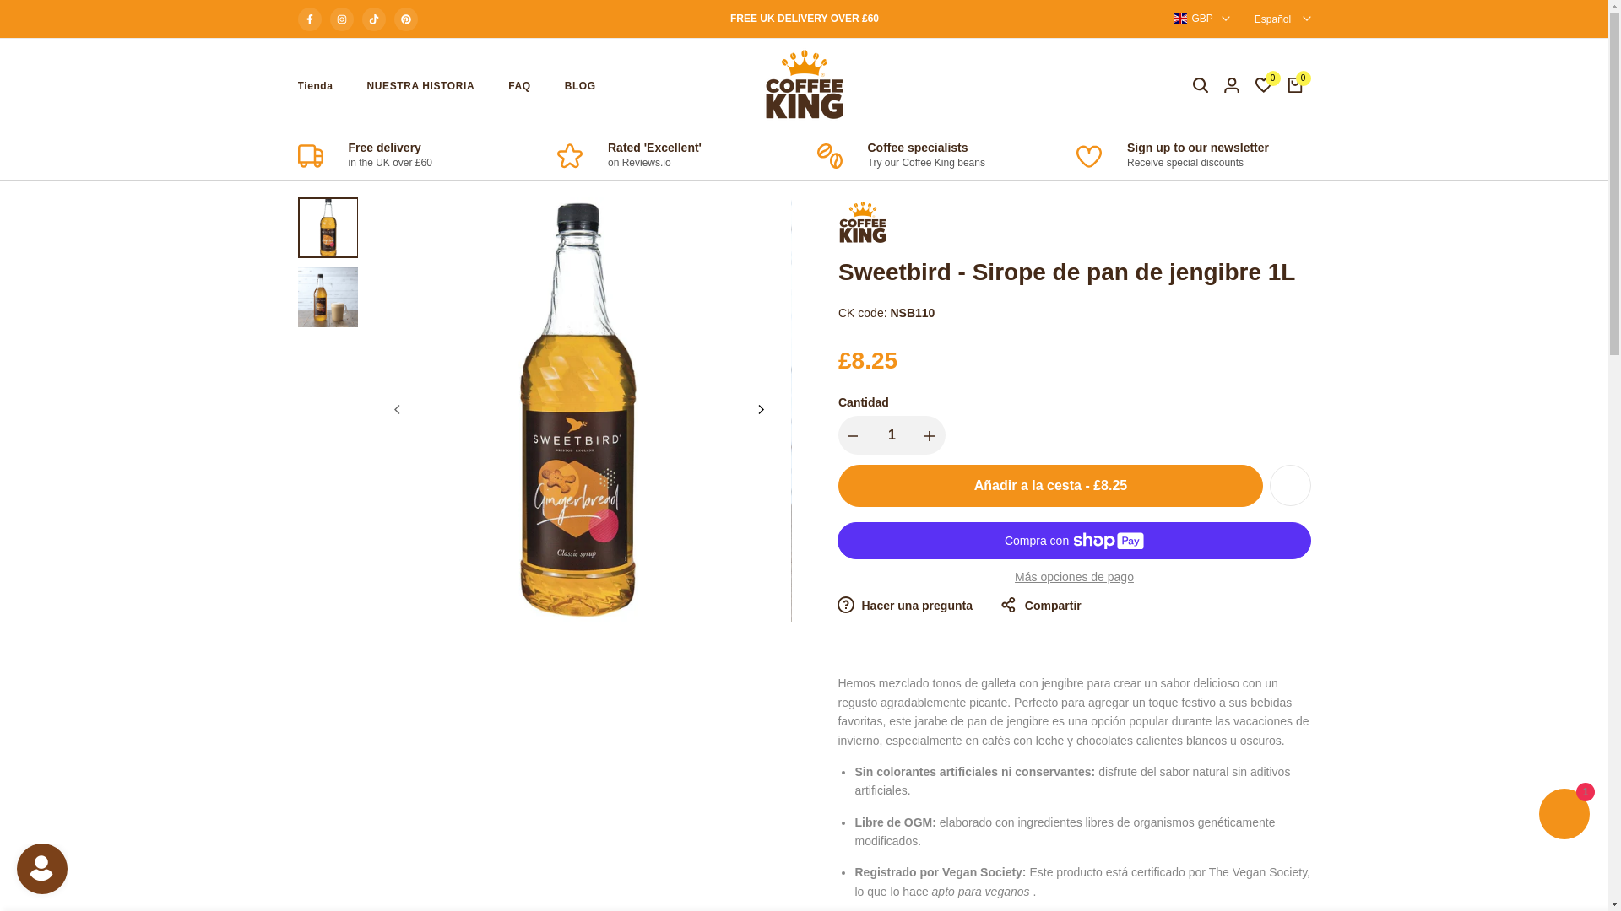 The width and height of the screenshot is (1621, 911). I want to click on Chat de la tienda online Shopify, so click(1564, 817).